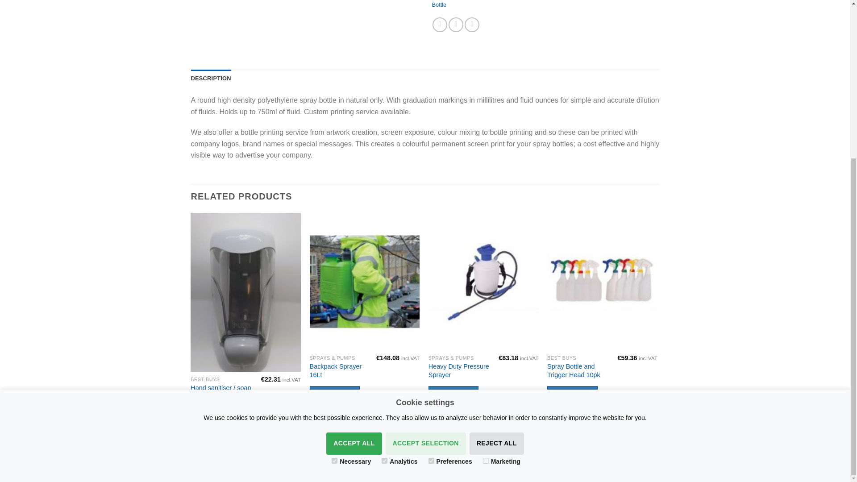 The image size is (857, 482). What do you see at coordinates (456, 25) in the screenshot?
I see `Share on Twitter` at bounding box center [456, 25].